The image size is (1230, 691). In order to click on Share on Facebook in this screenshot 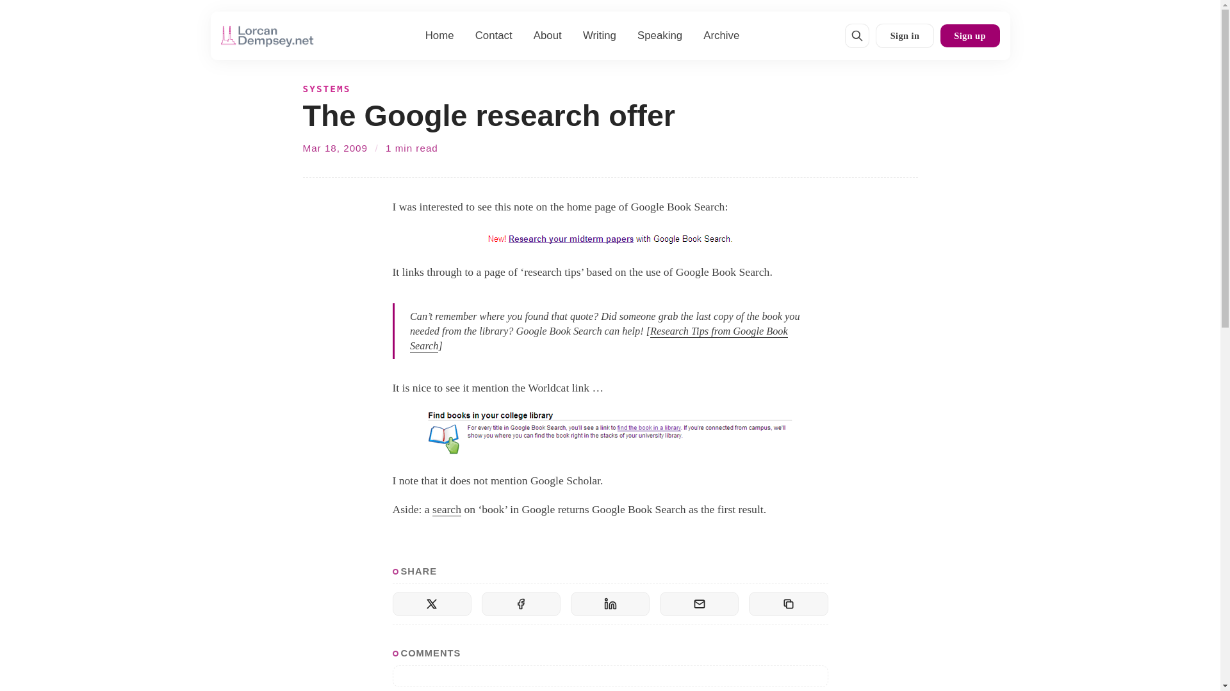, I will do `click(521, 604)`.